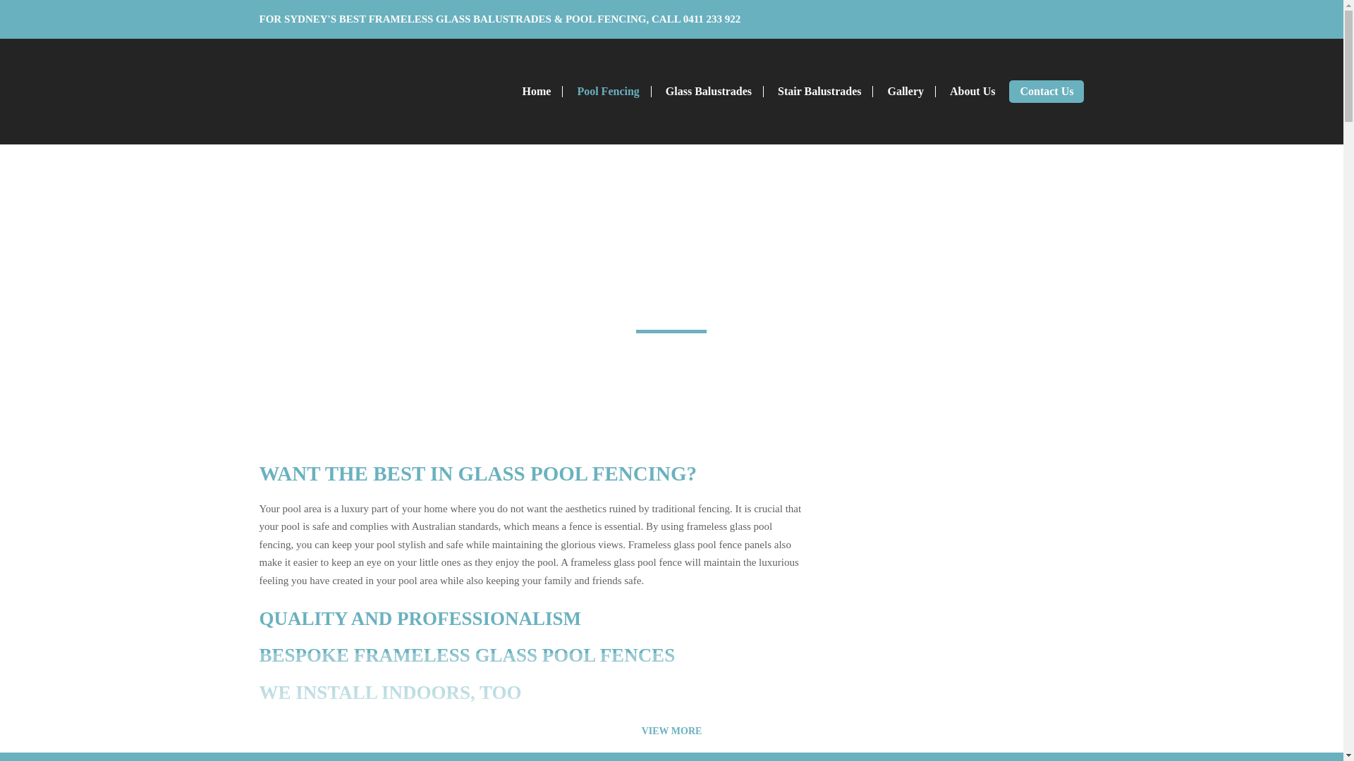 The image size is (1354, 761). What do you see at coordinates (712, 18) in the screenshot?
I see `0411 233 922` at bounding box center [712, 18].